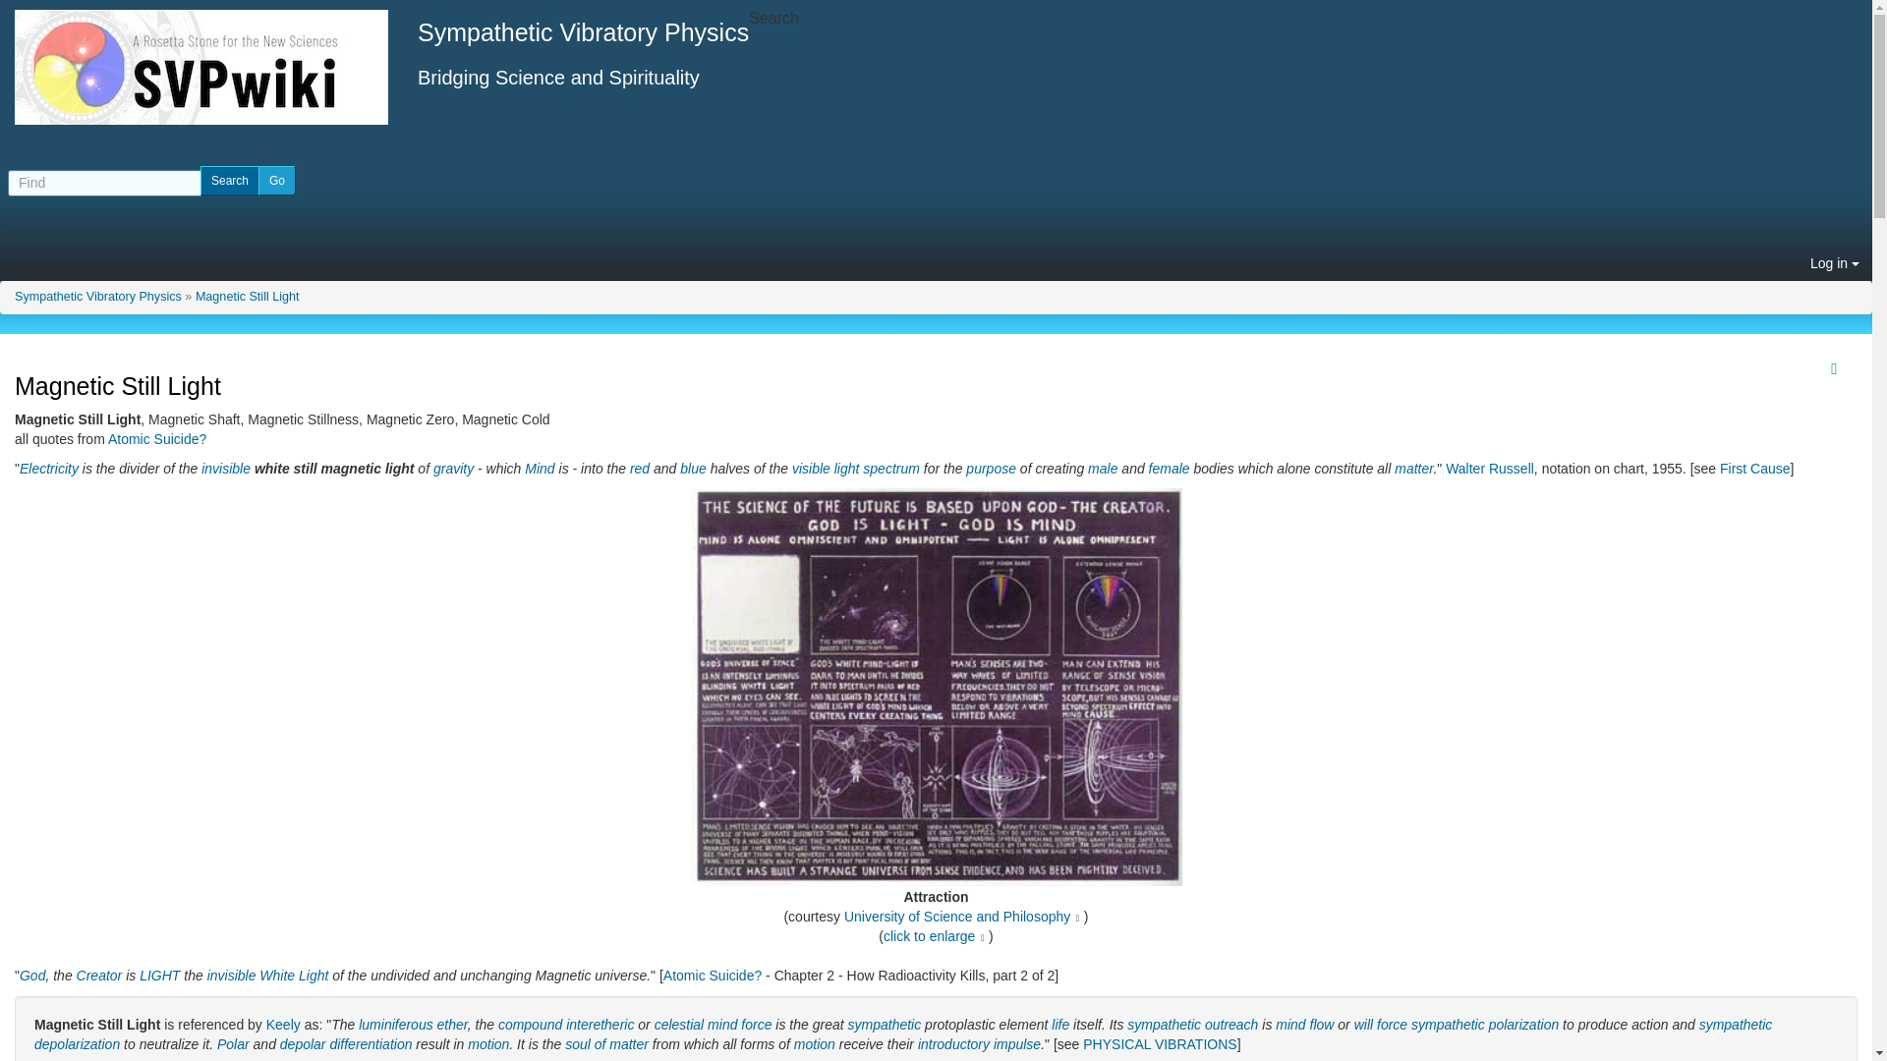 This screenshot has height=1061, width=1887. I want to click on LIGHT, so click(159, 975).